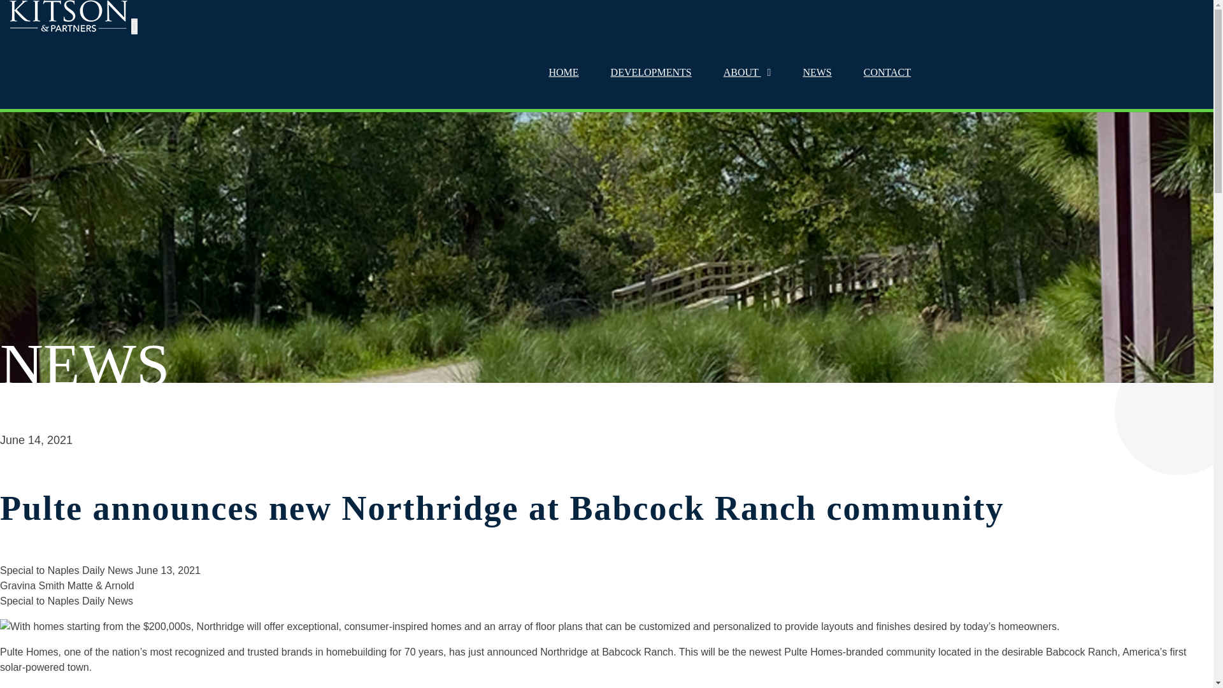  What do you see at coordinates (747, 73) in the screenshot?
I see `ABOUT` at bounding box center [747, 73].